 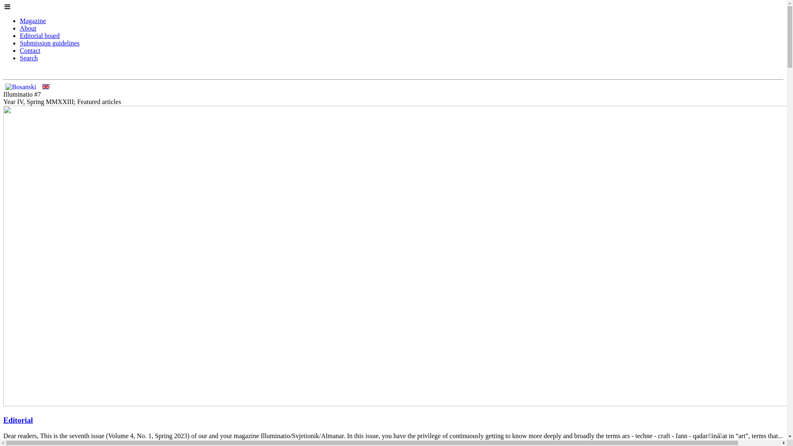 What do you see at coordinates (40, 36) in the screenshot?
I see `Editorial board` at bounding box center [40, 36].